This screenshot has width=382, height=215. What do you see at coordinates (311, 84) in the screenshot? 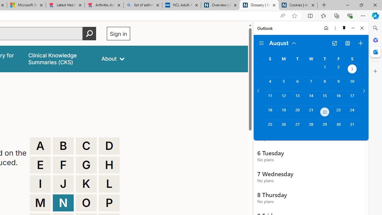
I see `Wednesday, August 7, 2024. ` at bounding box center [311, 84].